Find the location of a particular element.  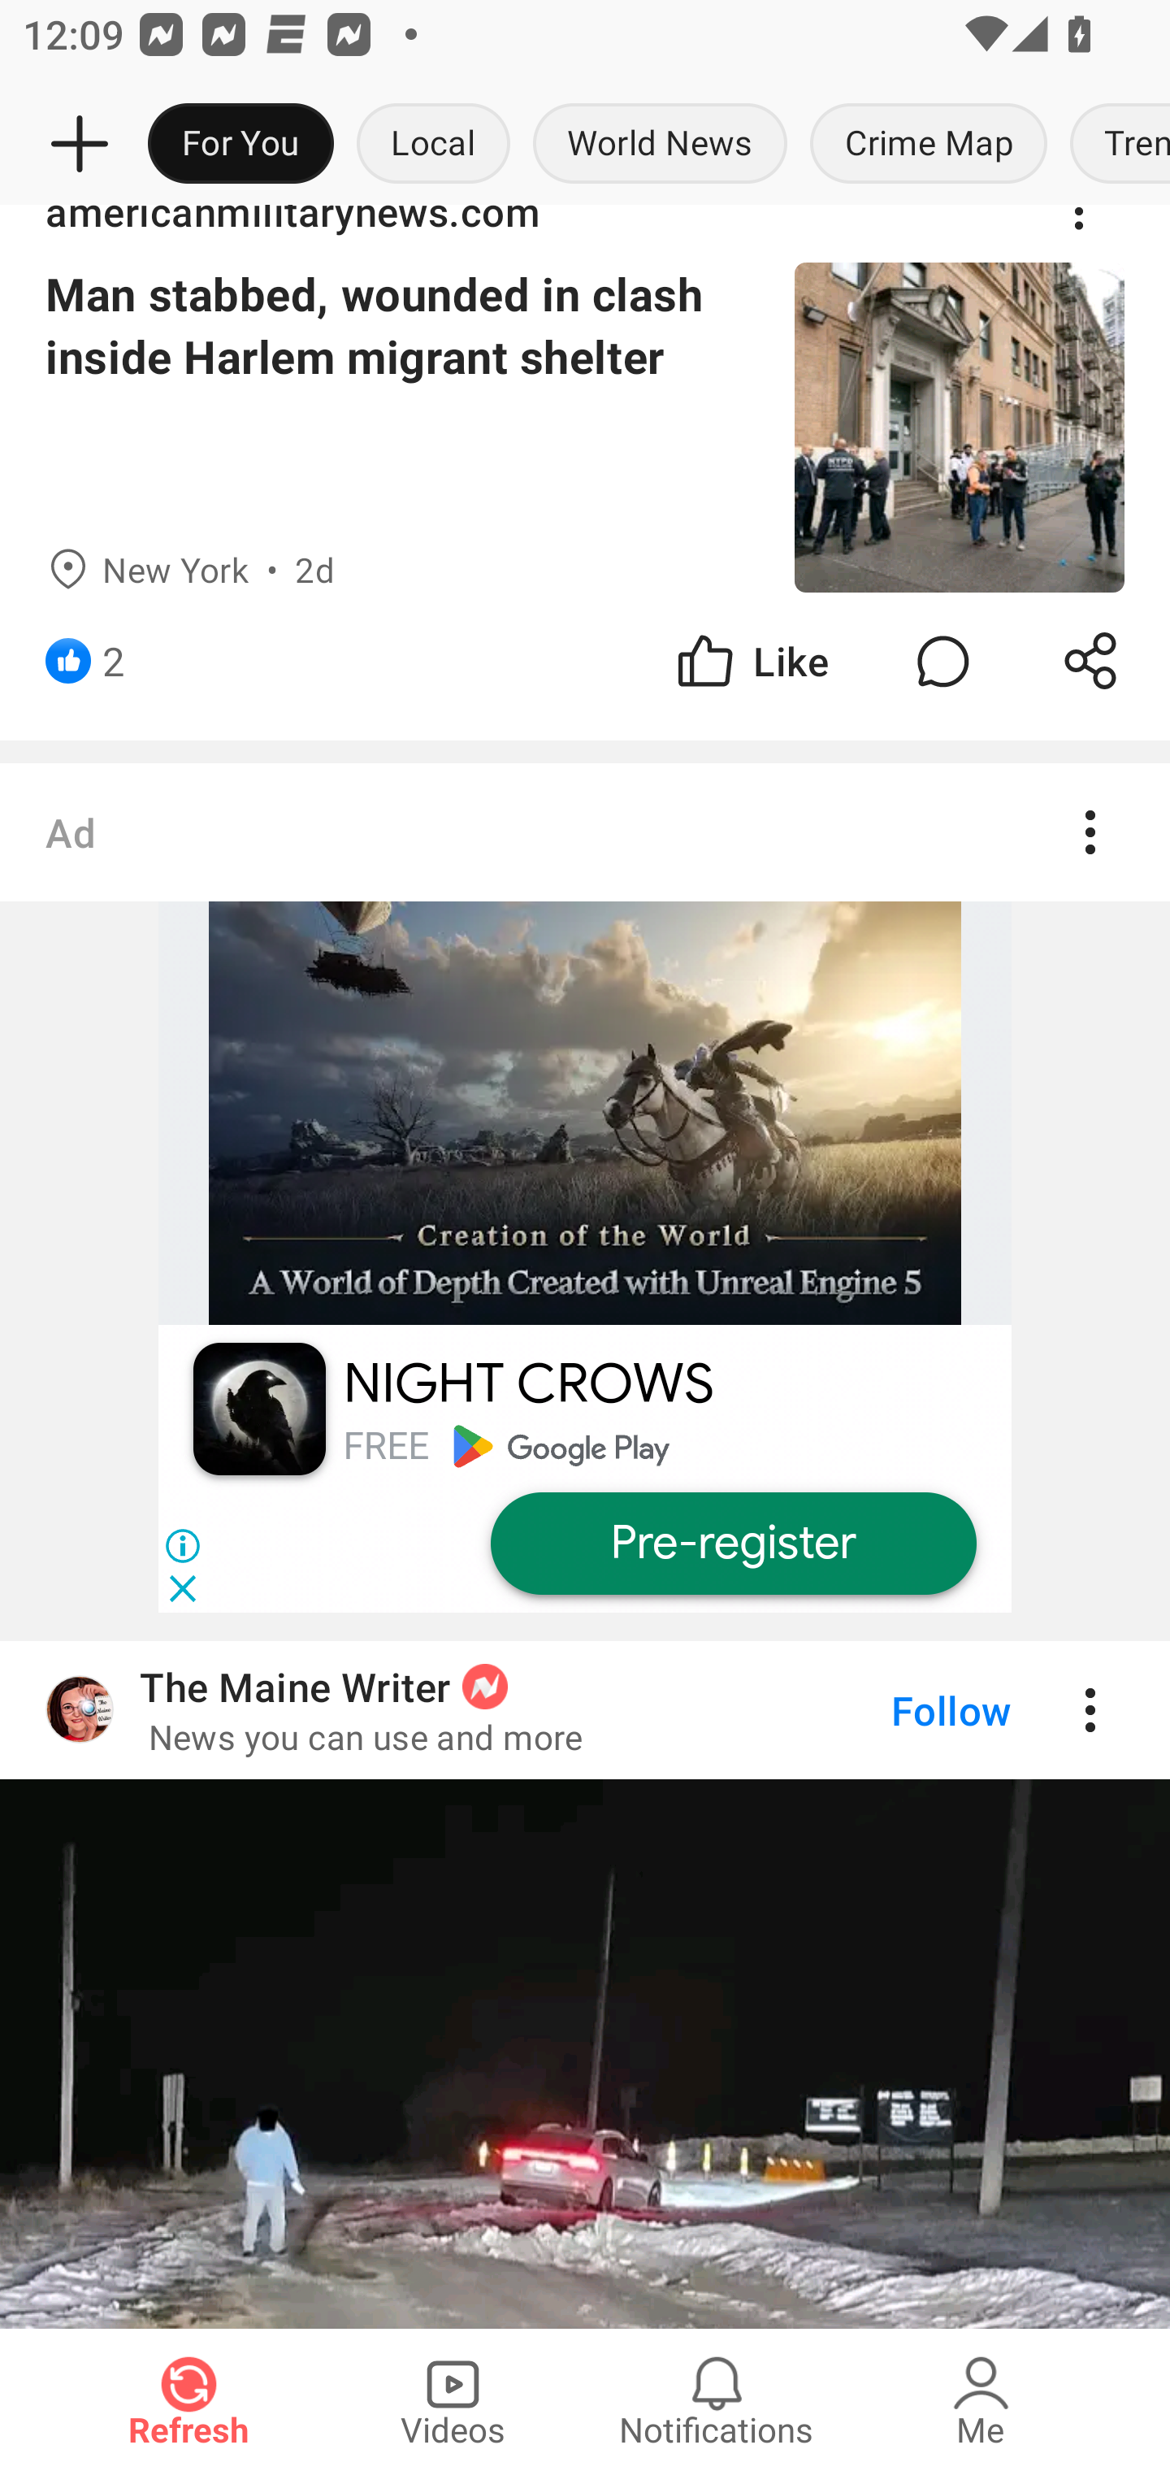

Like is located at coordinates (751, 660).